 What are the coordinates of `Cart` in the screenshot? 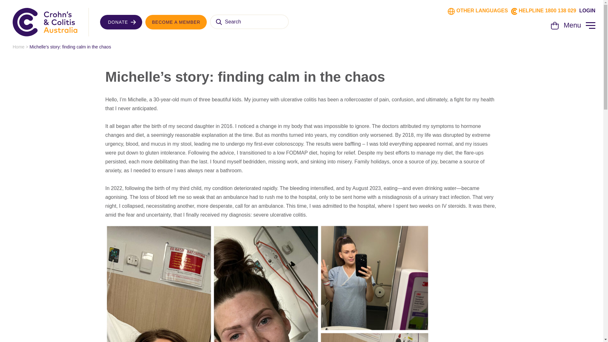 It's located at (555, 28).